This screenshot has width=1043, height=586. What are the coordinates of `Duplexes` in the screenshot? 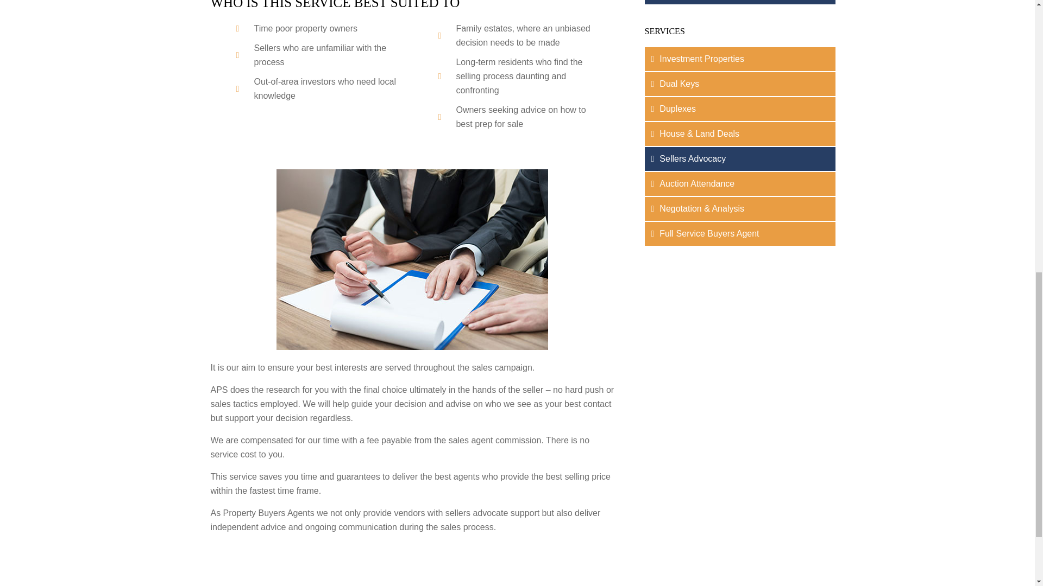 It's located at (740, 109).